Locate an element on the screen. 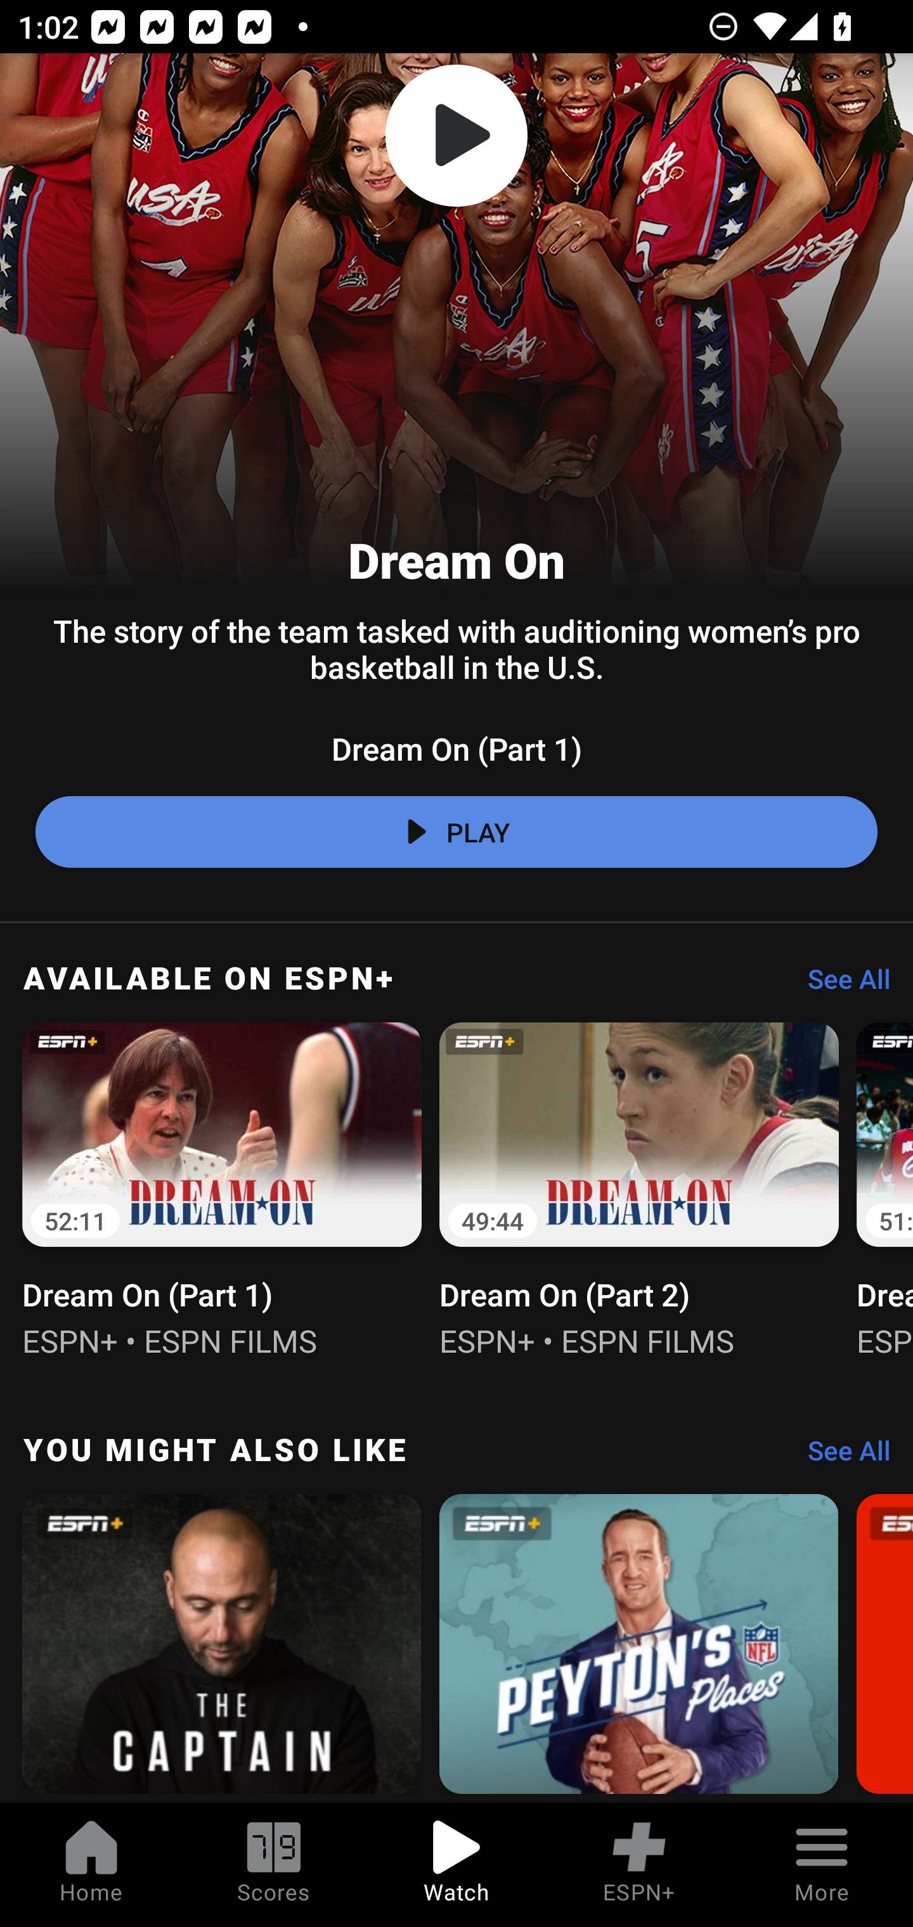 Image resolution: width=913 pixels, height=1927 pixels. PLAY is located at coordinates (456, 832).